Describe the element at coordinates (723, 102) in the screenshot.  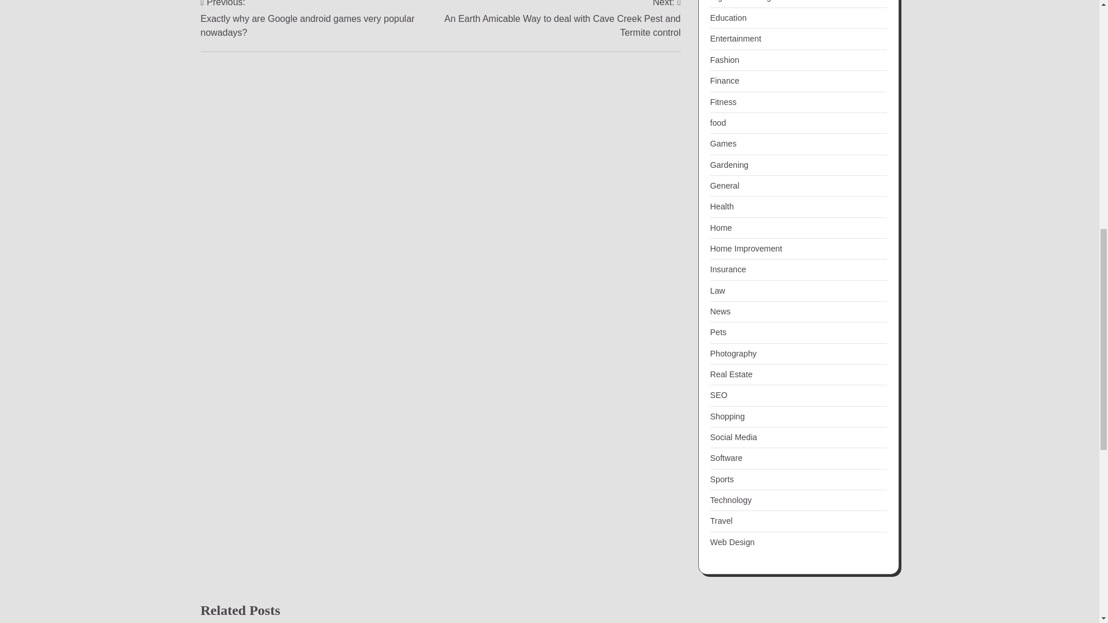
I see `Fitness` at that location.